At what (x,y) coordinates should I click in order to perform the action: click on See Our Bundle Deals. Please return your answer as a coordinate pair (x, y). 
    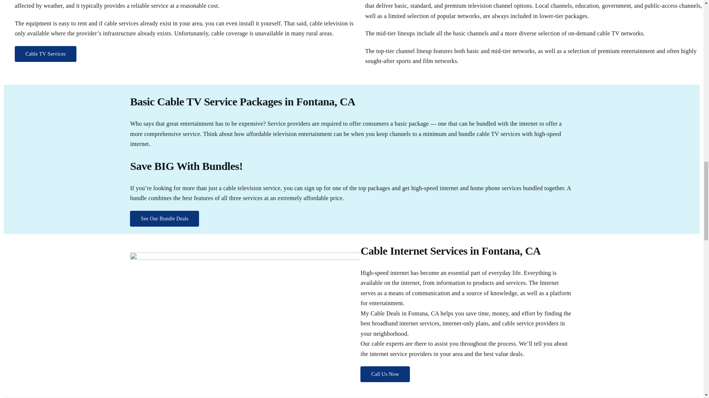
    Looking at the image, I should click on (164, 219).